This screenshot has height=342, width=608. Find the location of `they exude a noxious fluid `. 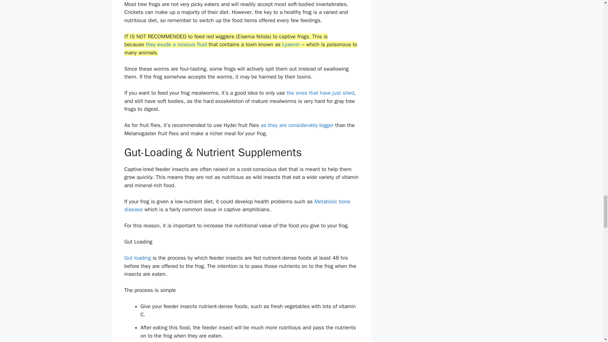

they exude a noxious fluid  is located at coordinates (177, 44).